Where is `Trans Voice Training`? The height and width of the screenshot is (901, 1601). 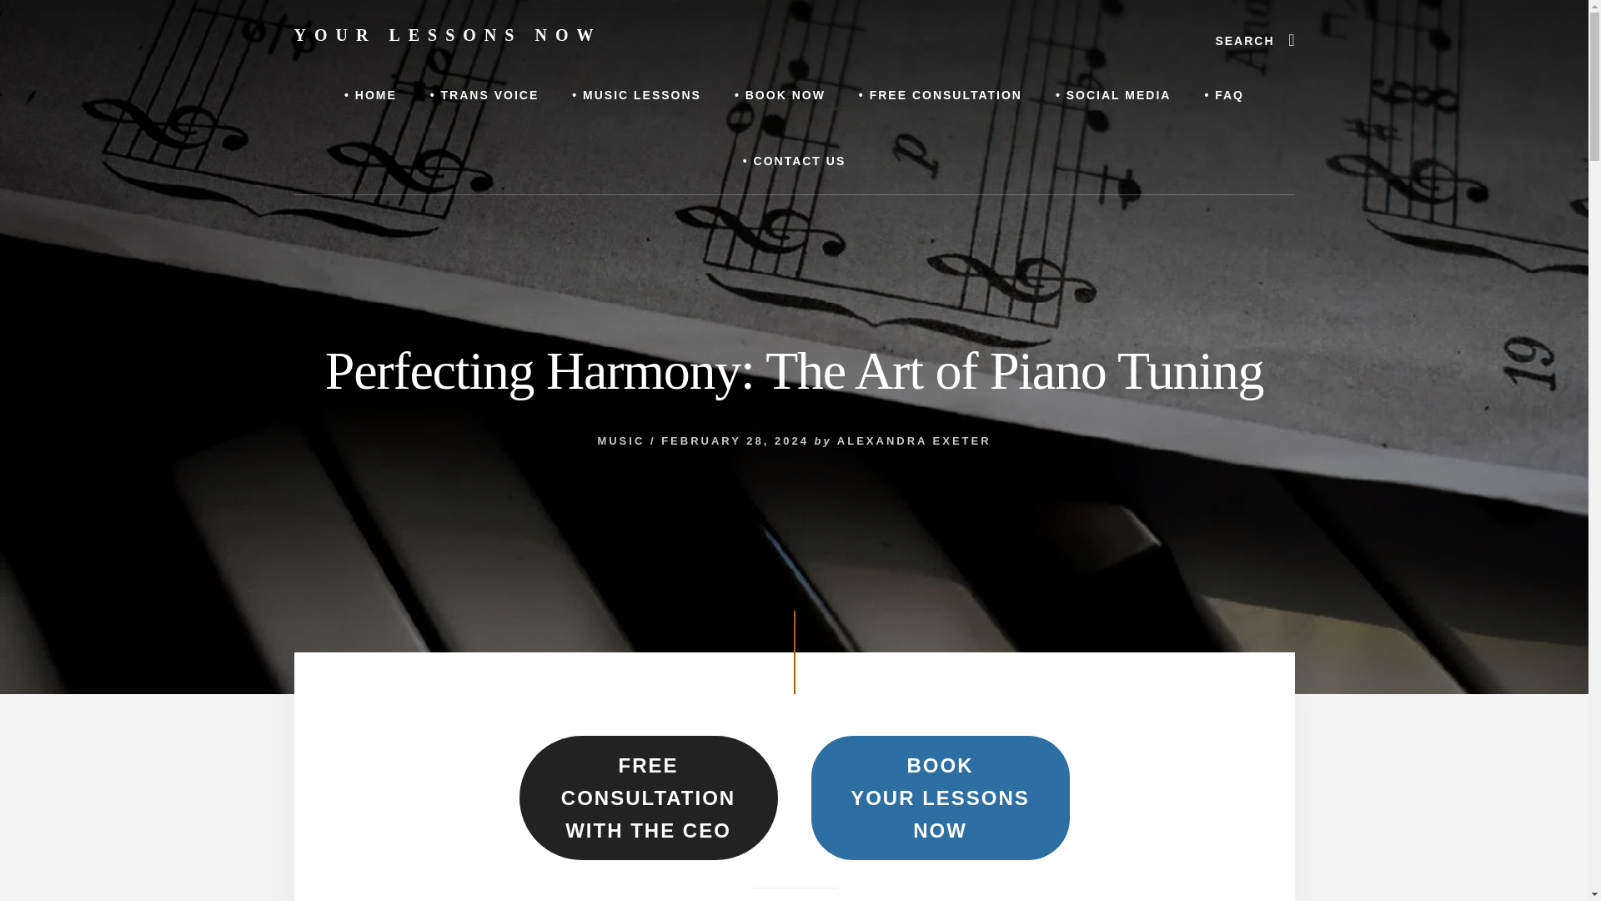 Trans Voice Training is located at coordinates (484, 95).